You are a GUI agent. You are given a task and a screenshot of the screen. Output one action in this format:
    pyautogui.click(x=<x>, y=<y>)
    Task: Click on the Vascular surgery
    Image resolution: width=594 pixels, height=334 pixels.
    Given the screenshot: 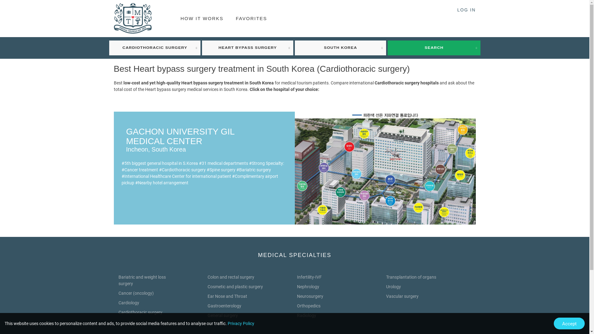 What is the action you would take?
    pyautogui.click(x=402, y=296)
    